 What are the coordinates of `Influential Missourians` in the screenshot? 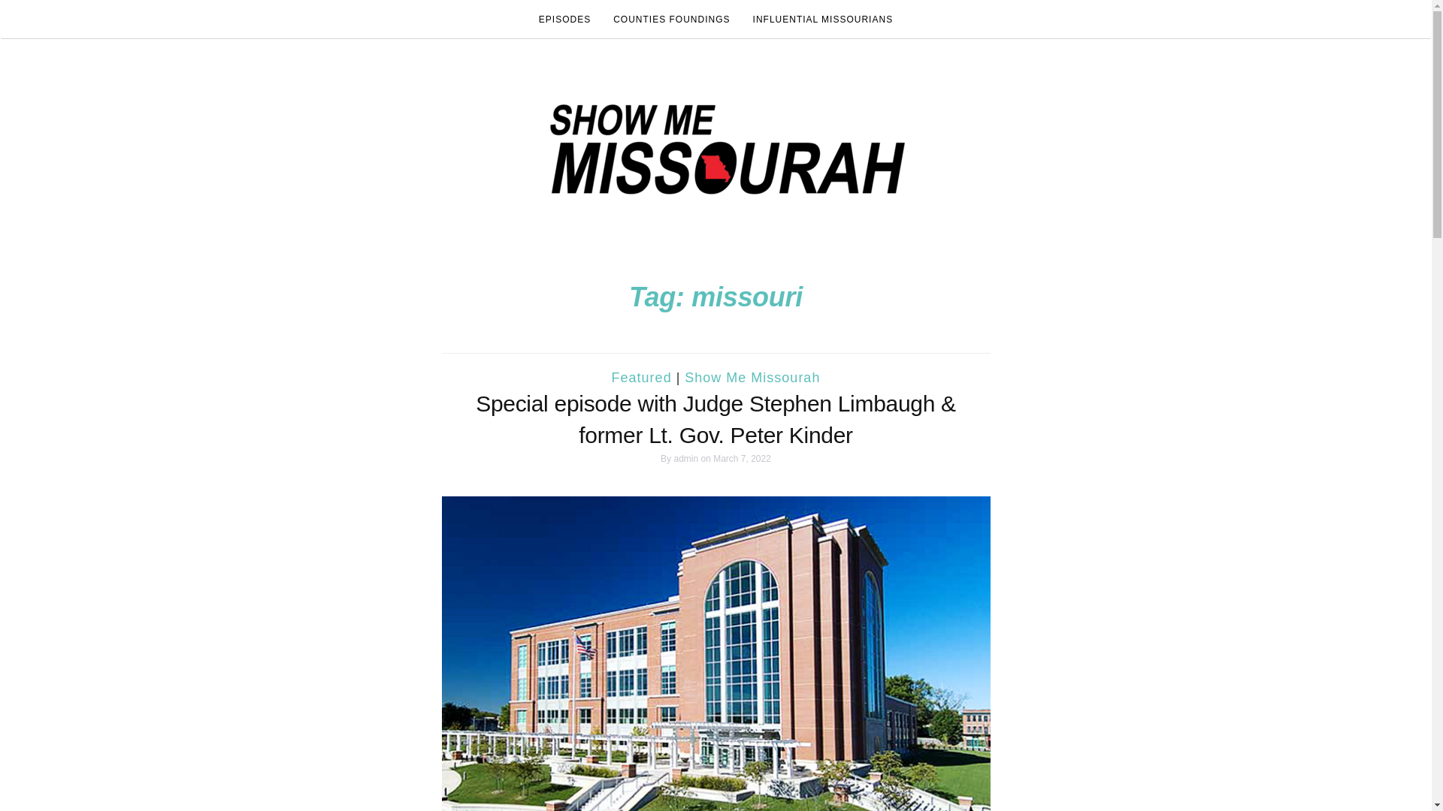 It's located at (822, 20).